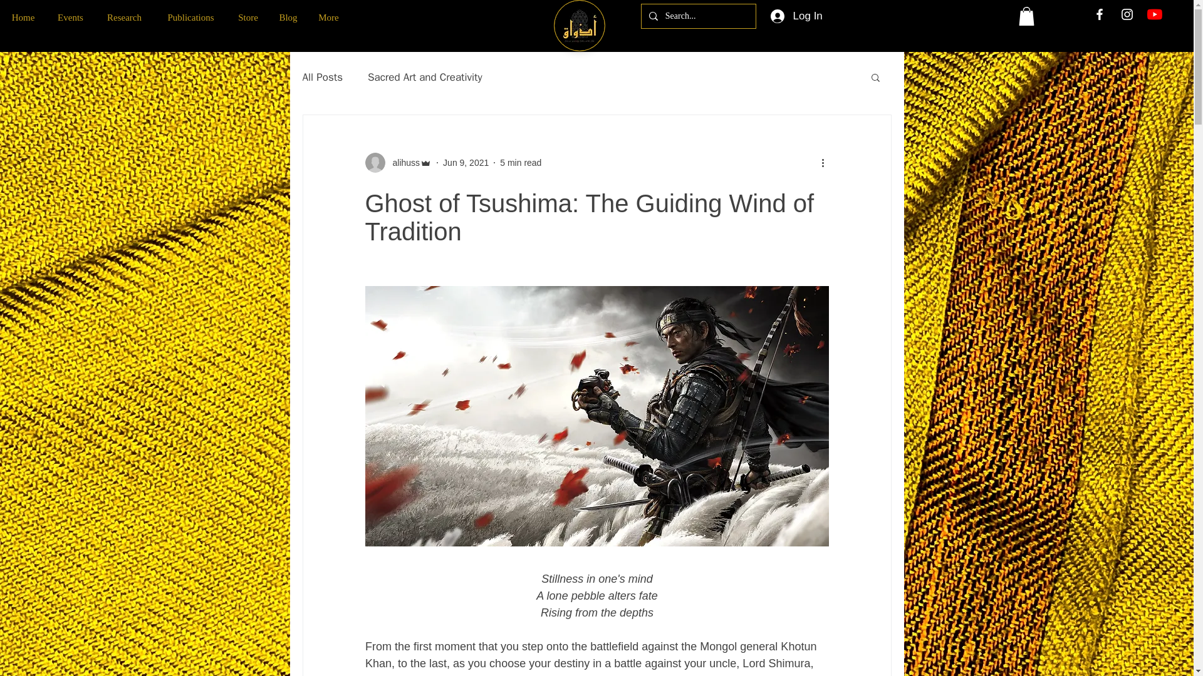  I want to click on Home, so click(23, 18).